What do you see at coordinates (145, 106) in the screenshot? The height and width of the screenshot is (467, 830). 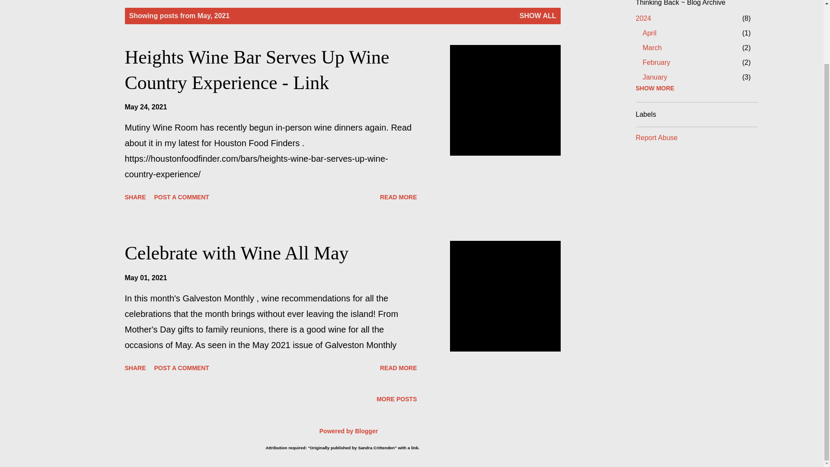 I see `SHARE` at bounding box center [145, 106].